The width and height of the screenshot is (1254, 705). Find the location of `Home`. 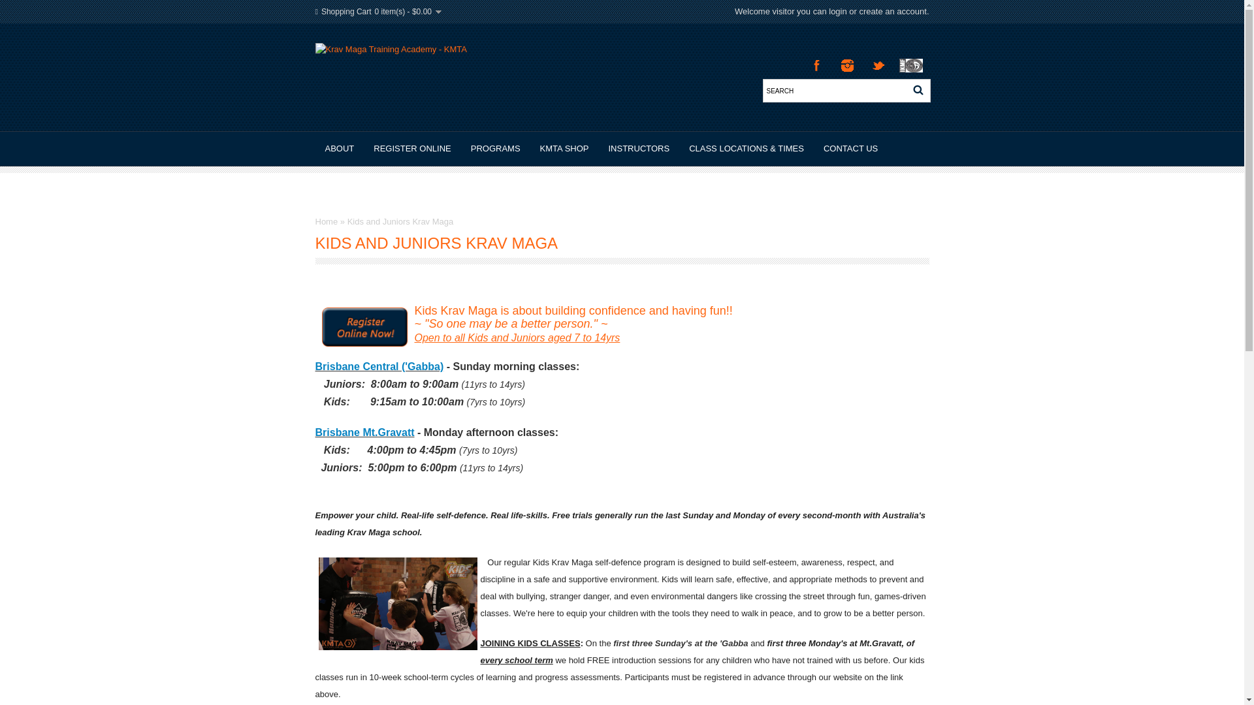

Home is located at coordinates (327, 222).